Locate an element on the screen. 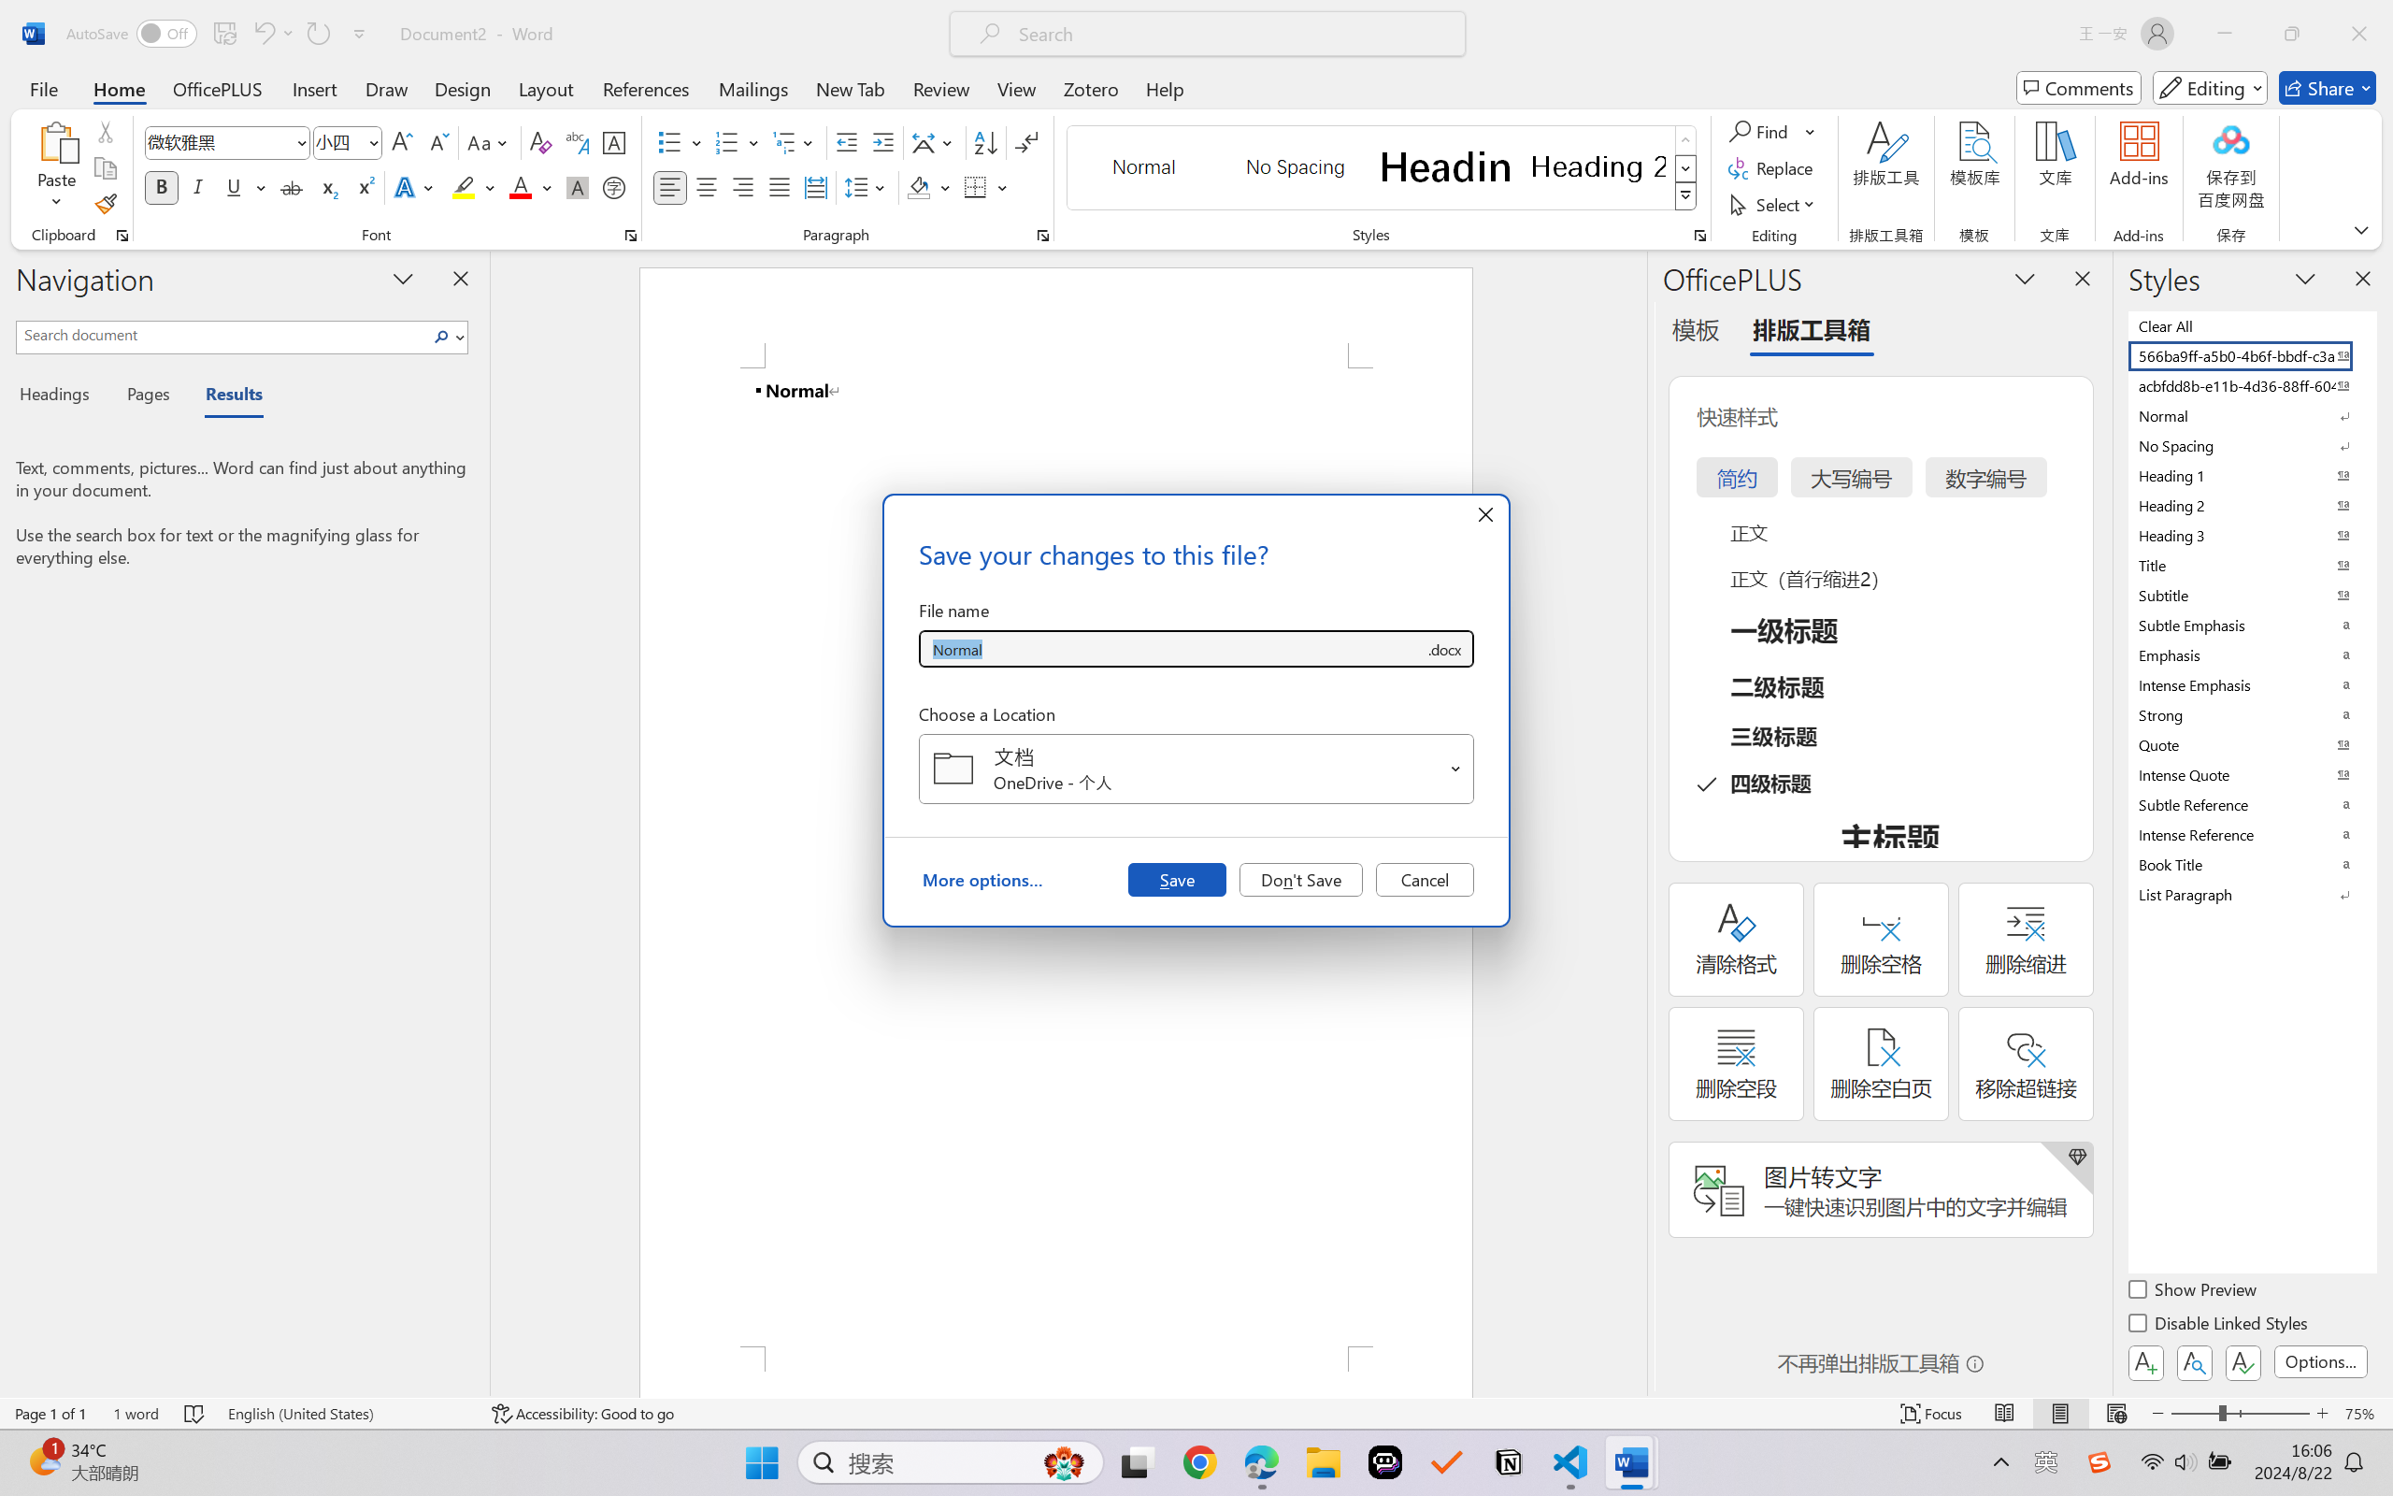 The height and width of the screenshot is (1496, 2393). Numbering is located at coordinates (738, 142).